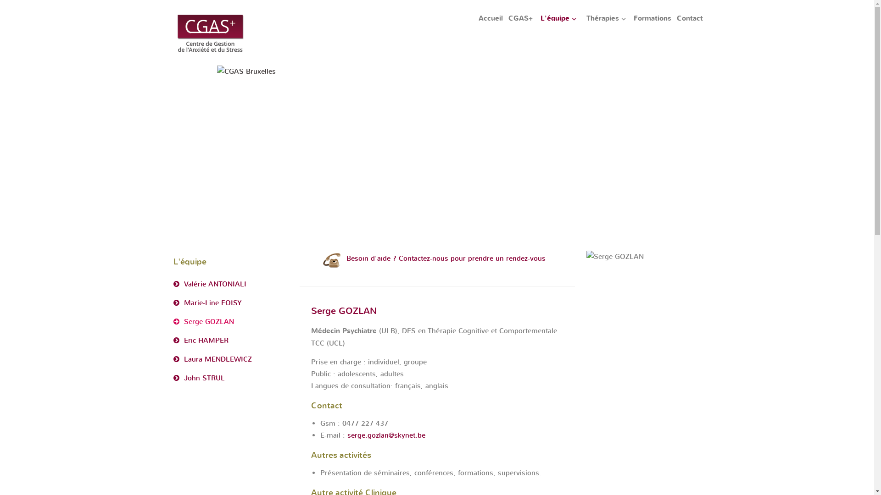 The height and width of the screenshot is (495, 881). Describe the element at coordinates (446, 258) in the screenshot. I see `Besoin d'aide ? Contactez-nous pour prendre un rendez-vous` at that location.